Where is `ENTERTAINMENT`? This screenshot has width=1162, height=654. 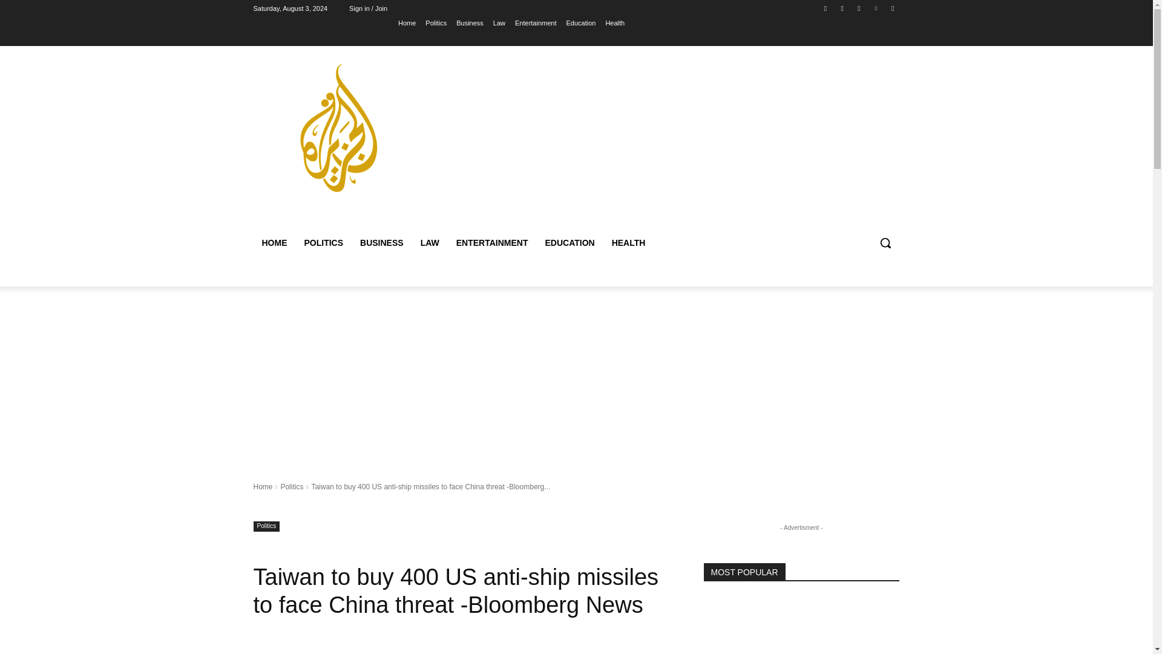 ENTERTAINMENT is located at coordinates (492, 242).